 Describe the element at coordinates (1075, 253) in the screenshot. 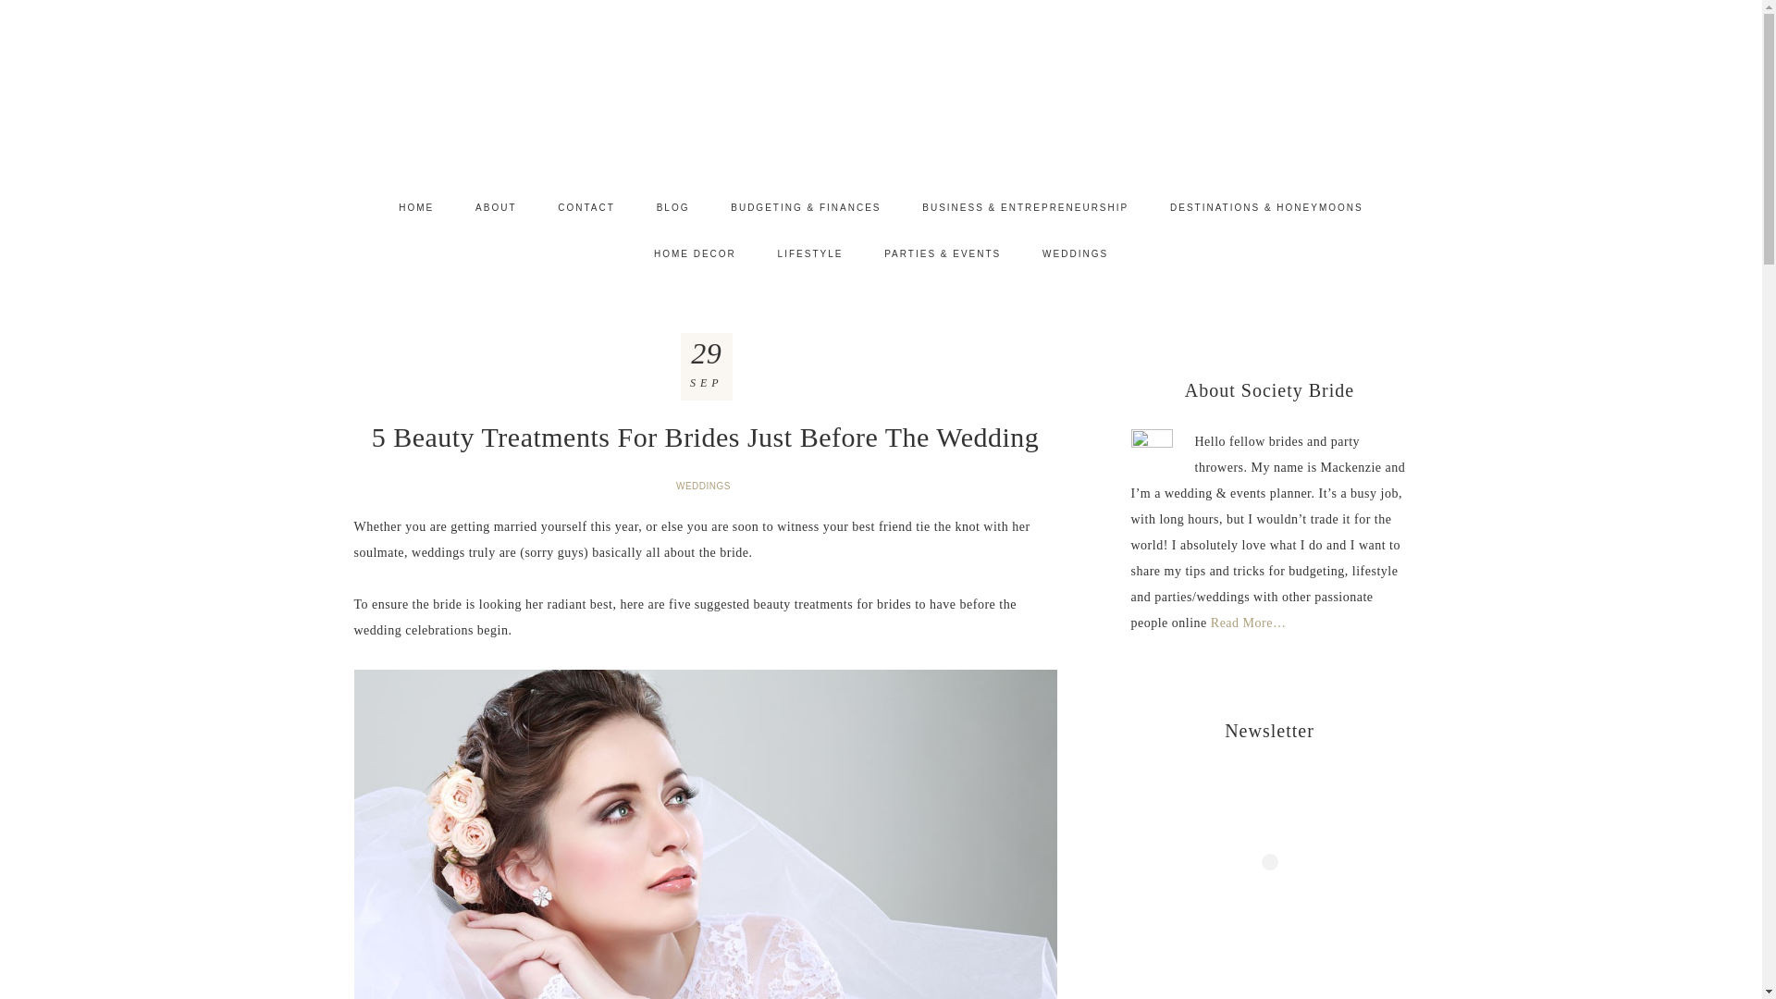

I see `WEDDINGS` at that location.